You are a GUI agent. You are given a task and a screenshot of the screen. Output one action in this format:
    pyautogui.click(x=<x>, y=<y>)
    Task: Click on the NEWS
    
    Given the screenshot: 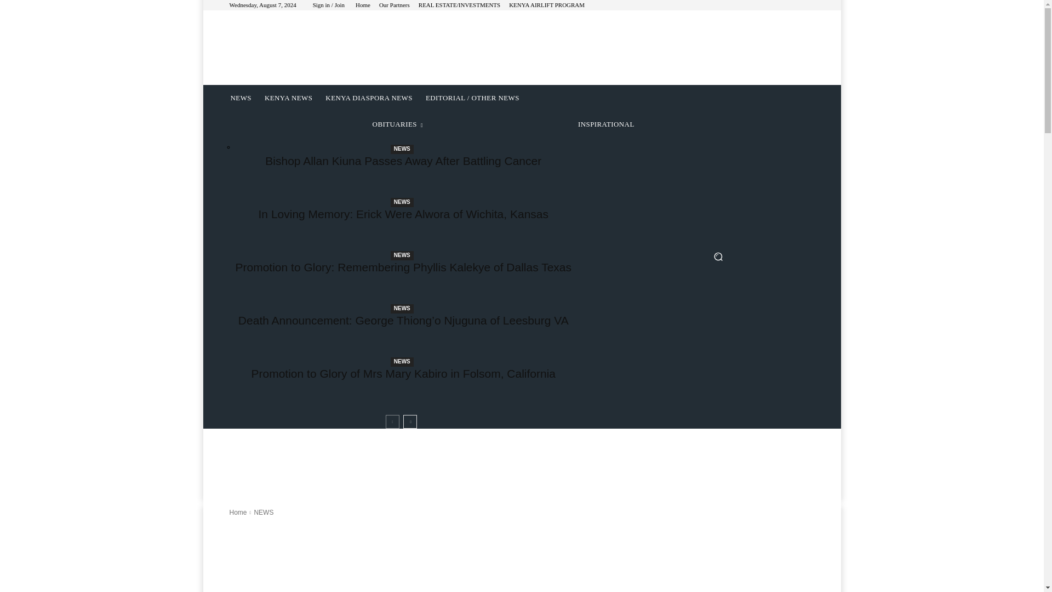 What is the action you would take?
    pyautogui.click(x=402, y=202)
    